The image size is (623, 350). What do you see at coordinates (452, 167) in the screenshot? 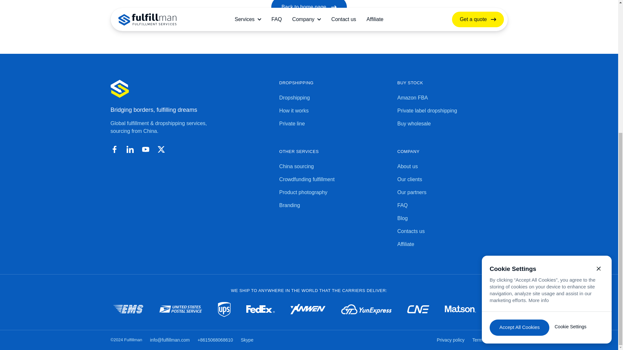
I see `About us` at bounding box center [452, 167].